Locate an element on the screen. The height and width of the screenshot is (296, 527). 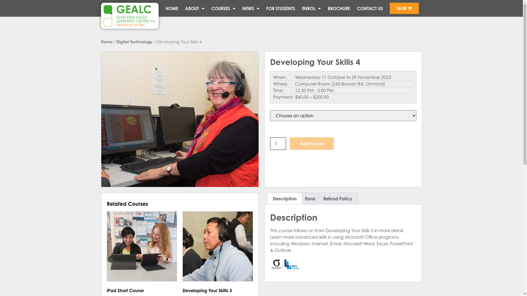
Home is located at coordinates (107, 42).